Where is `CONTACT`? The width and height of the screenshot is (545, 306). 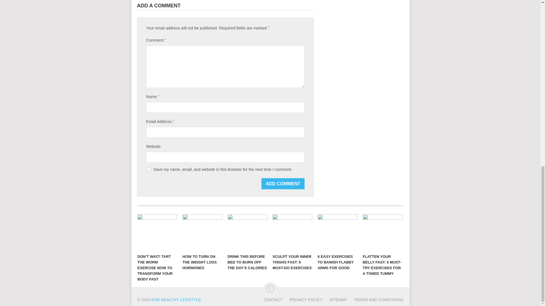
CONTACT is located at coordinates (273, 299).